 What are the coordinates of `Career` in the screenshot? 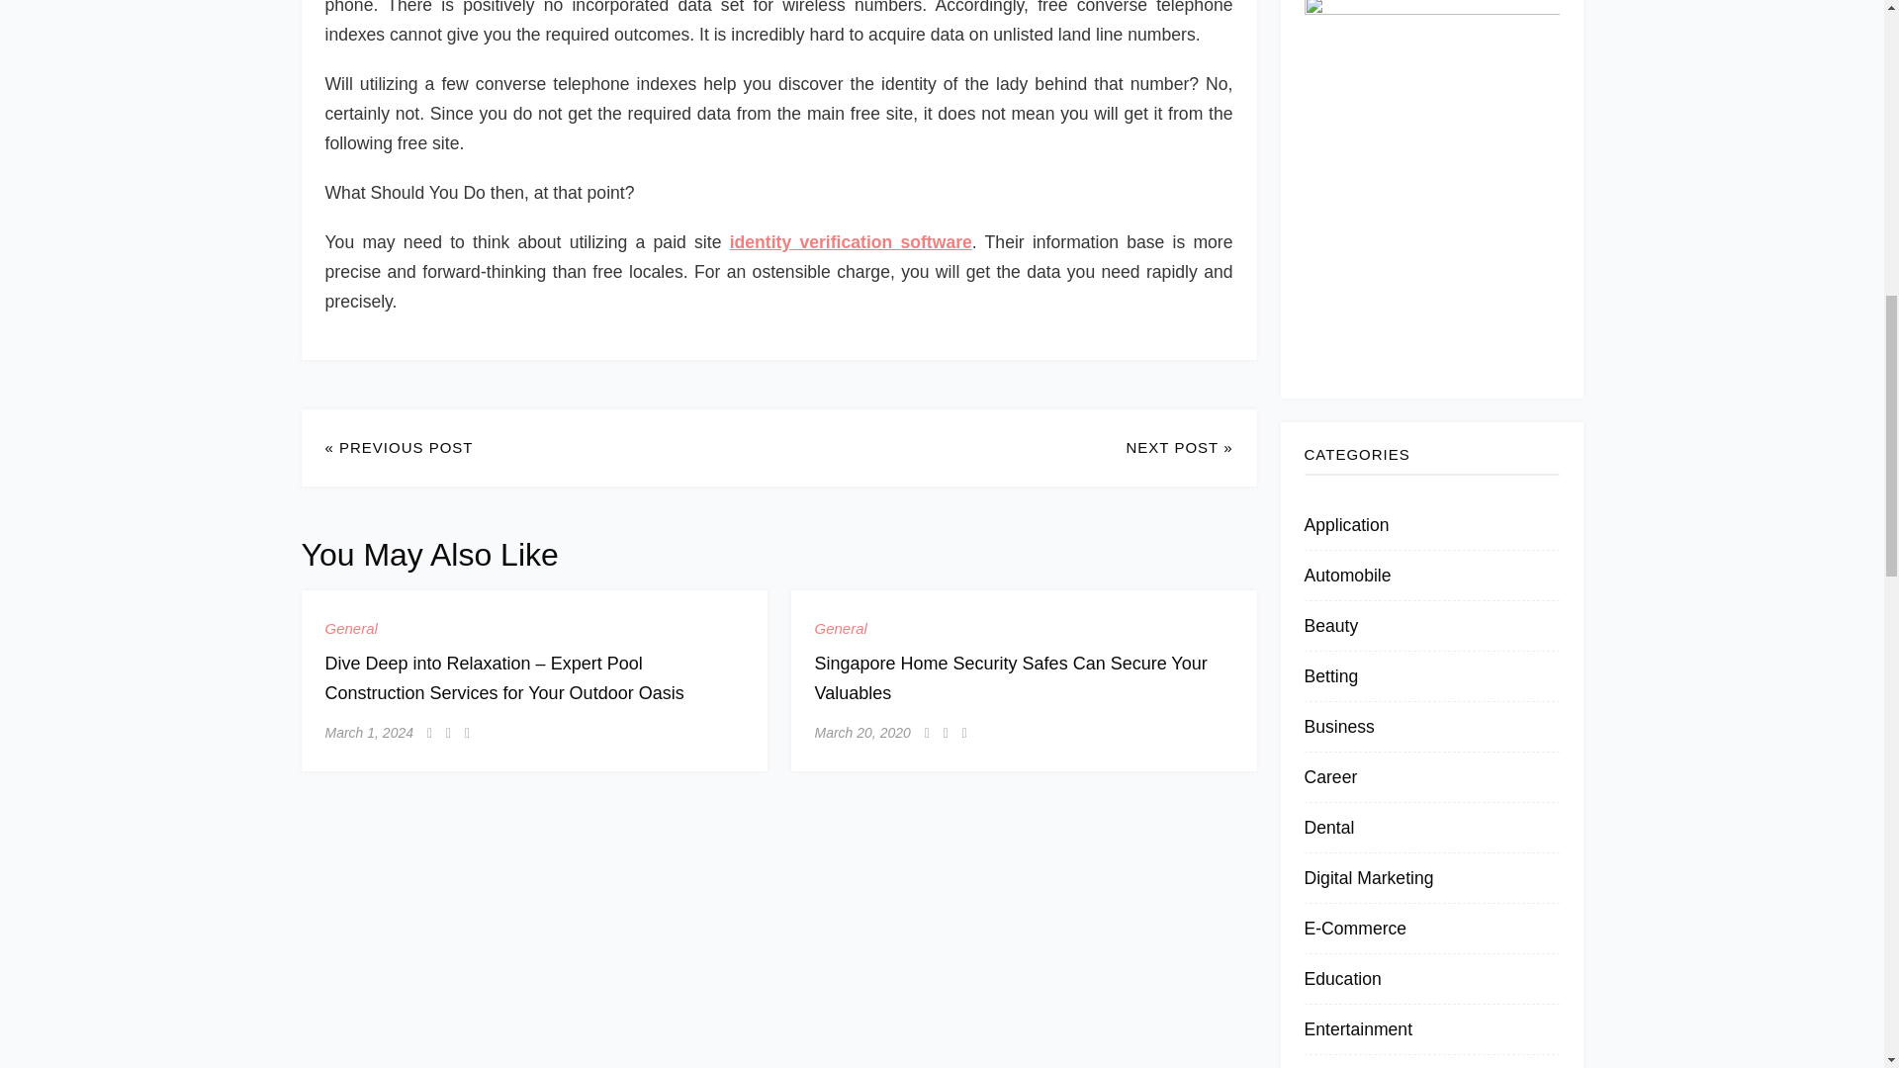 It's located at (1329, 777).